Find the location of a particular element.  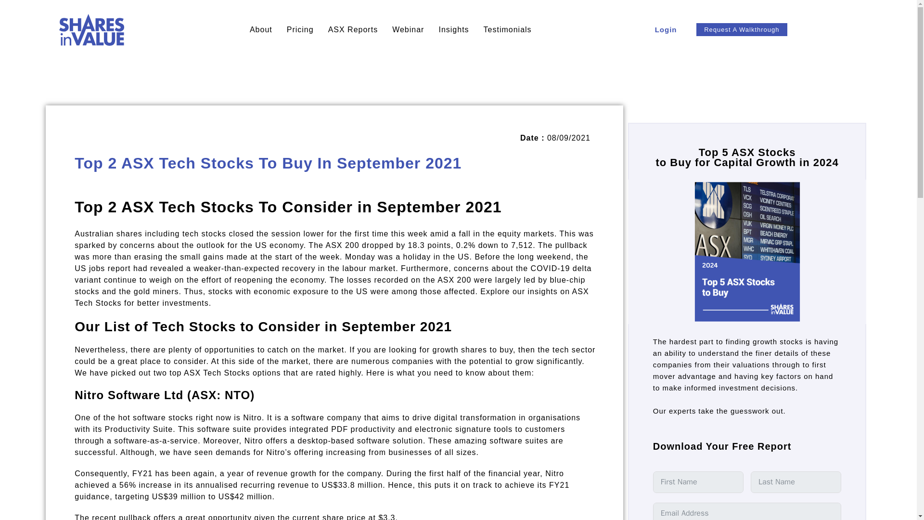

Request A Walkthrough is located at coordinates (741, 29).